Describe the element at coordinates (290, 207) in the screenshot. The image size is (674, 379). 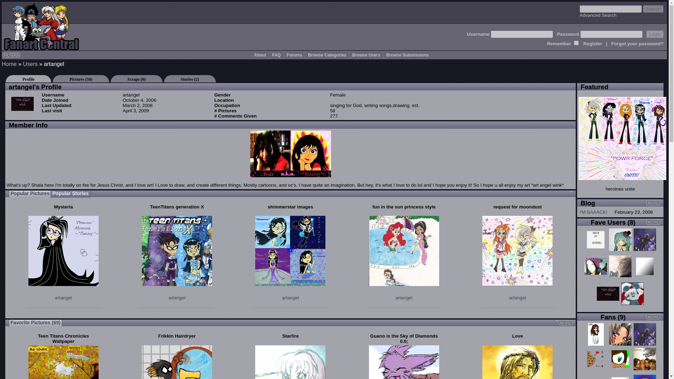
I see `shimmerstar images` at that location.